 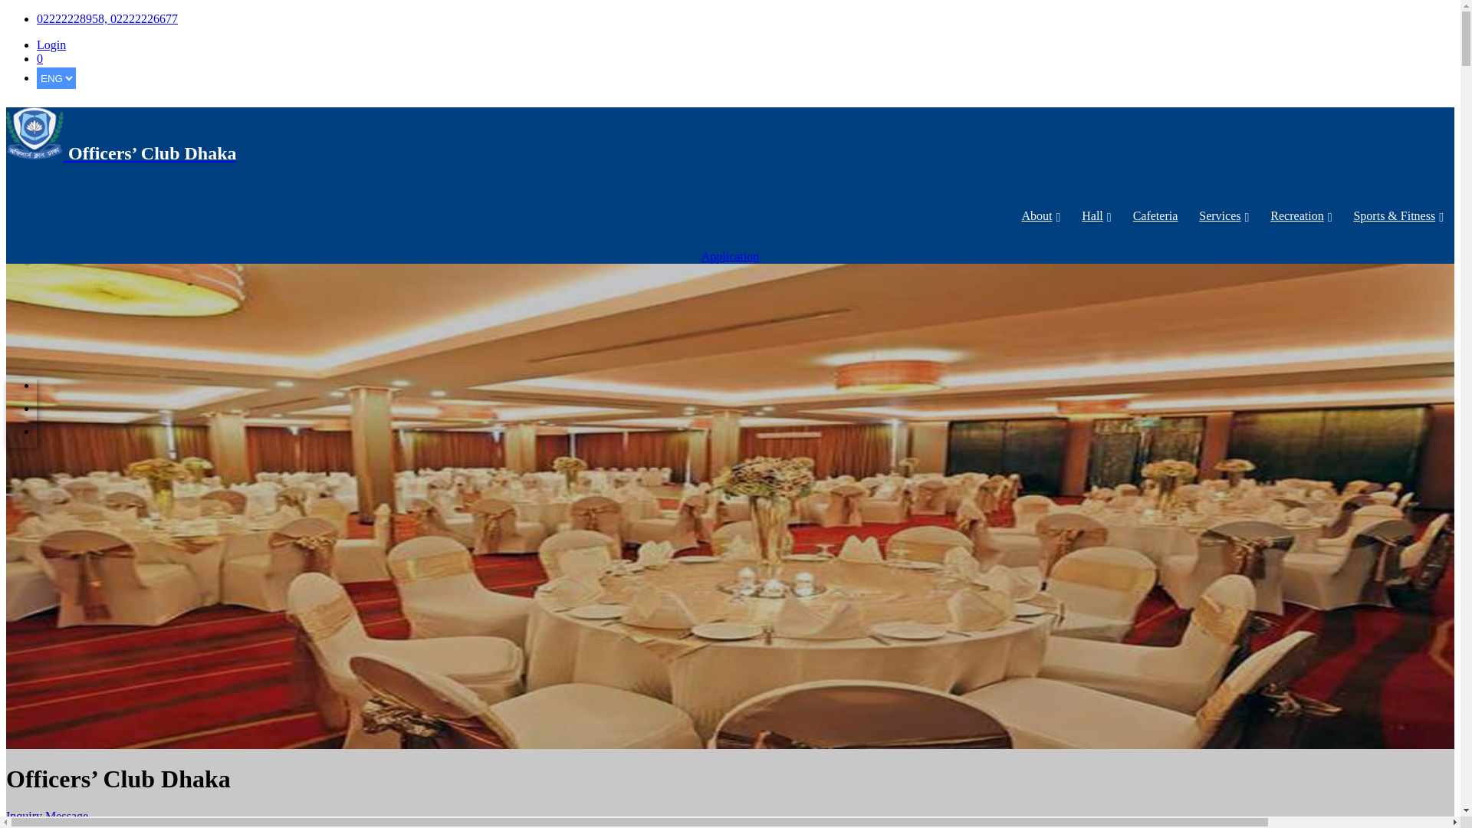 I want to click on Cafeteria, so click(x=1156, y=216).